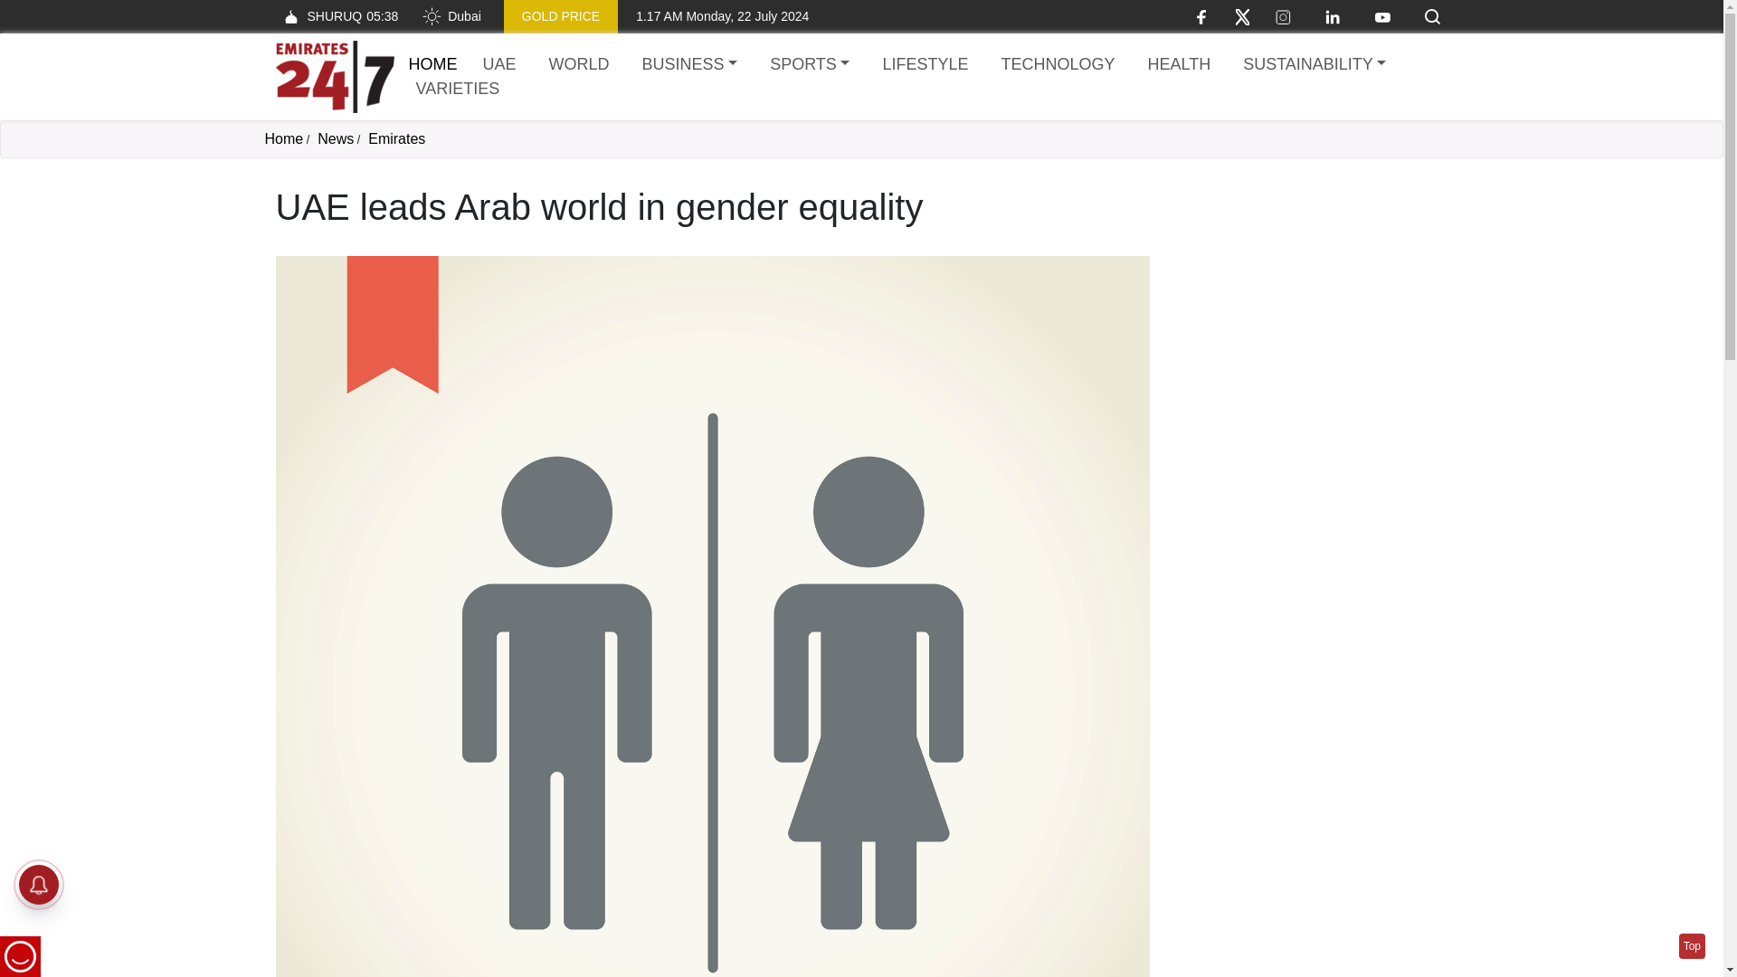 The height and width of the screenshot is (977, 1737). I want to click on News, so click(336, 138).